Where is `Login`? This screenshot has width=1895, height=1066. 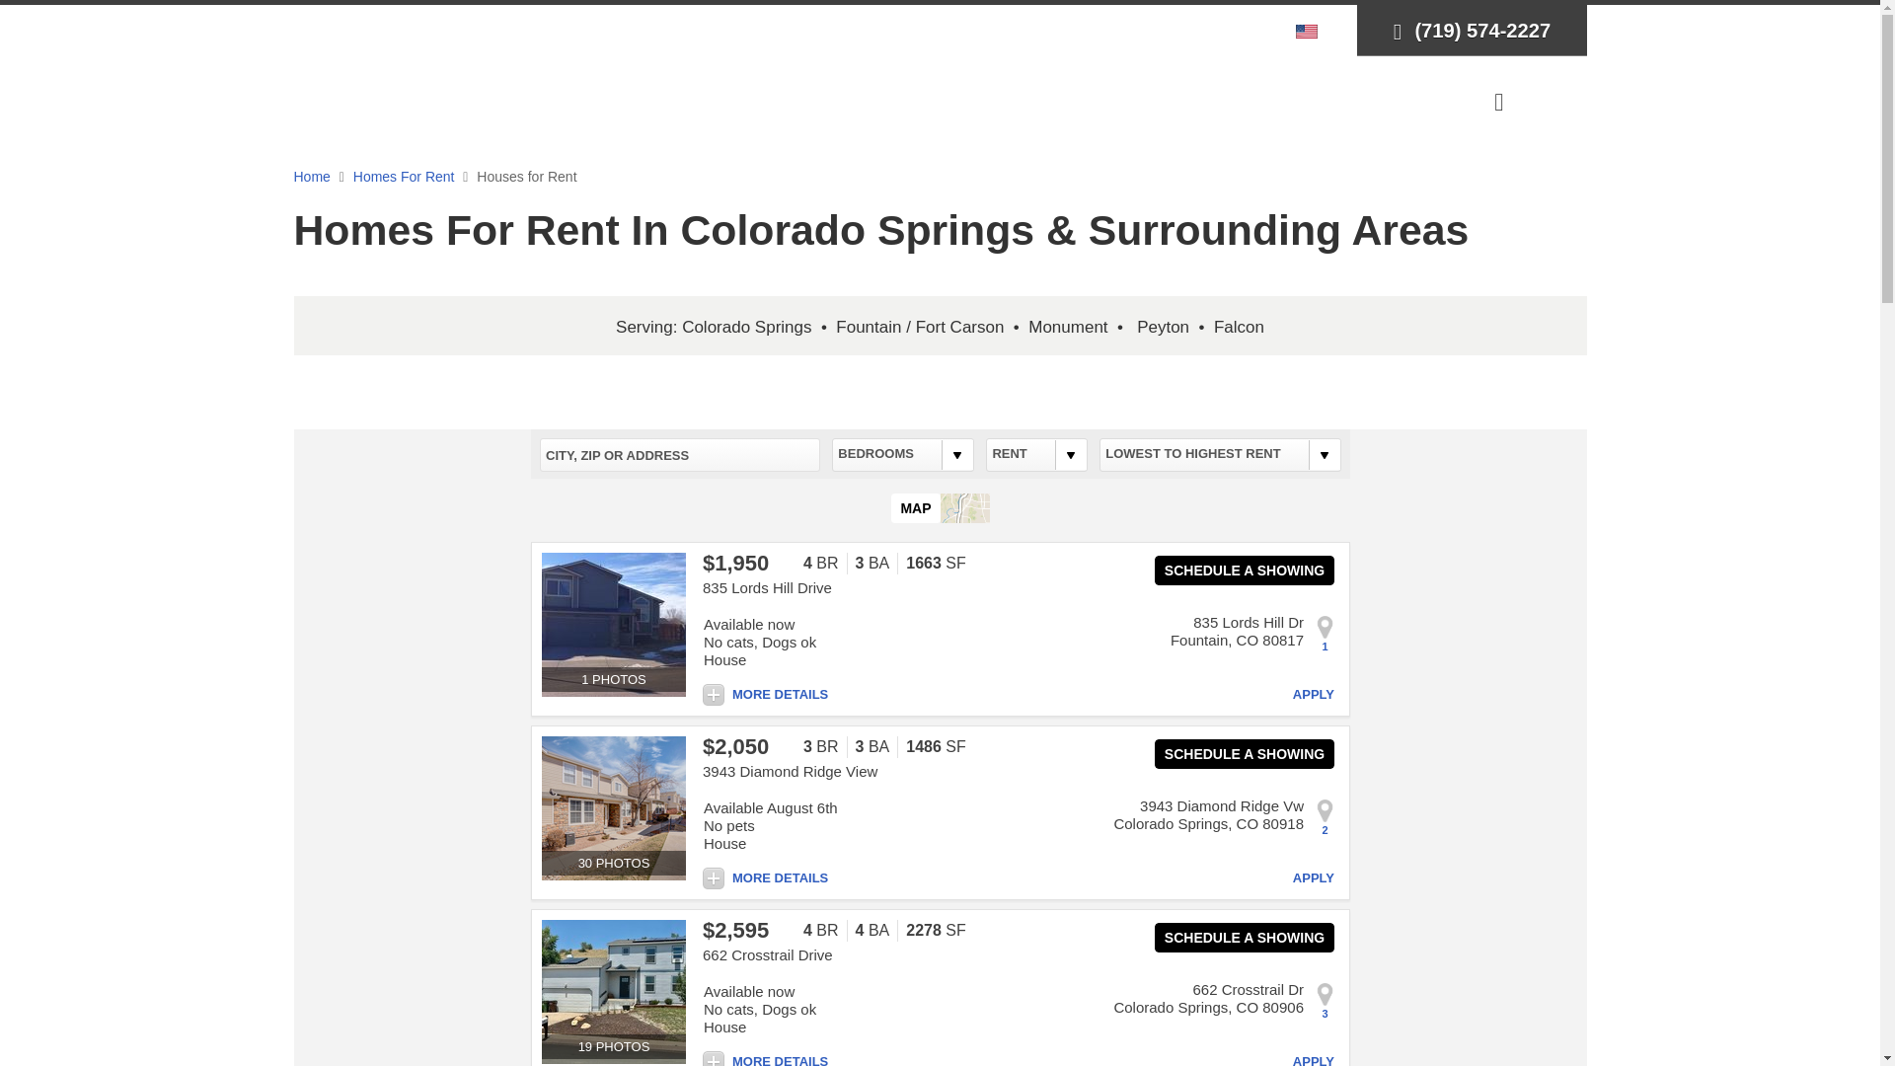
Login is located at coordinates (1135, 30).